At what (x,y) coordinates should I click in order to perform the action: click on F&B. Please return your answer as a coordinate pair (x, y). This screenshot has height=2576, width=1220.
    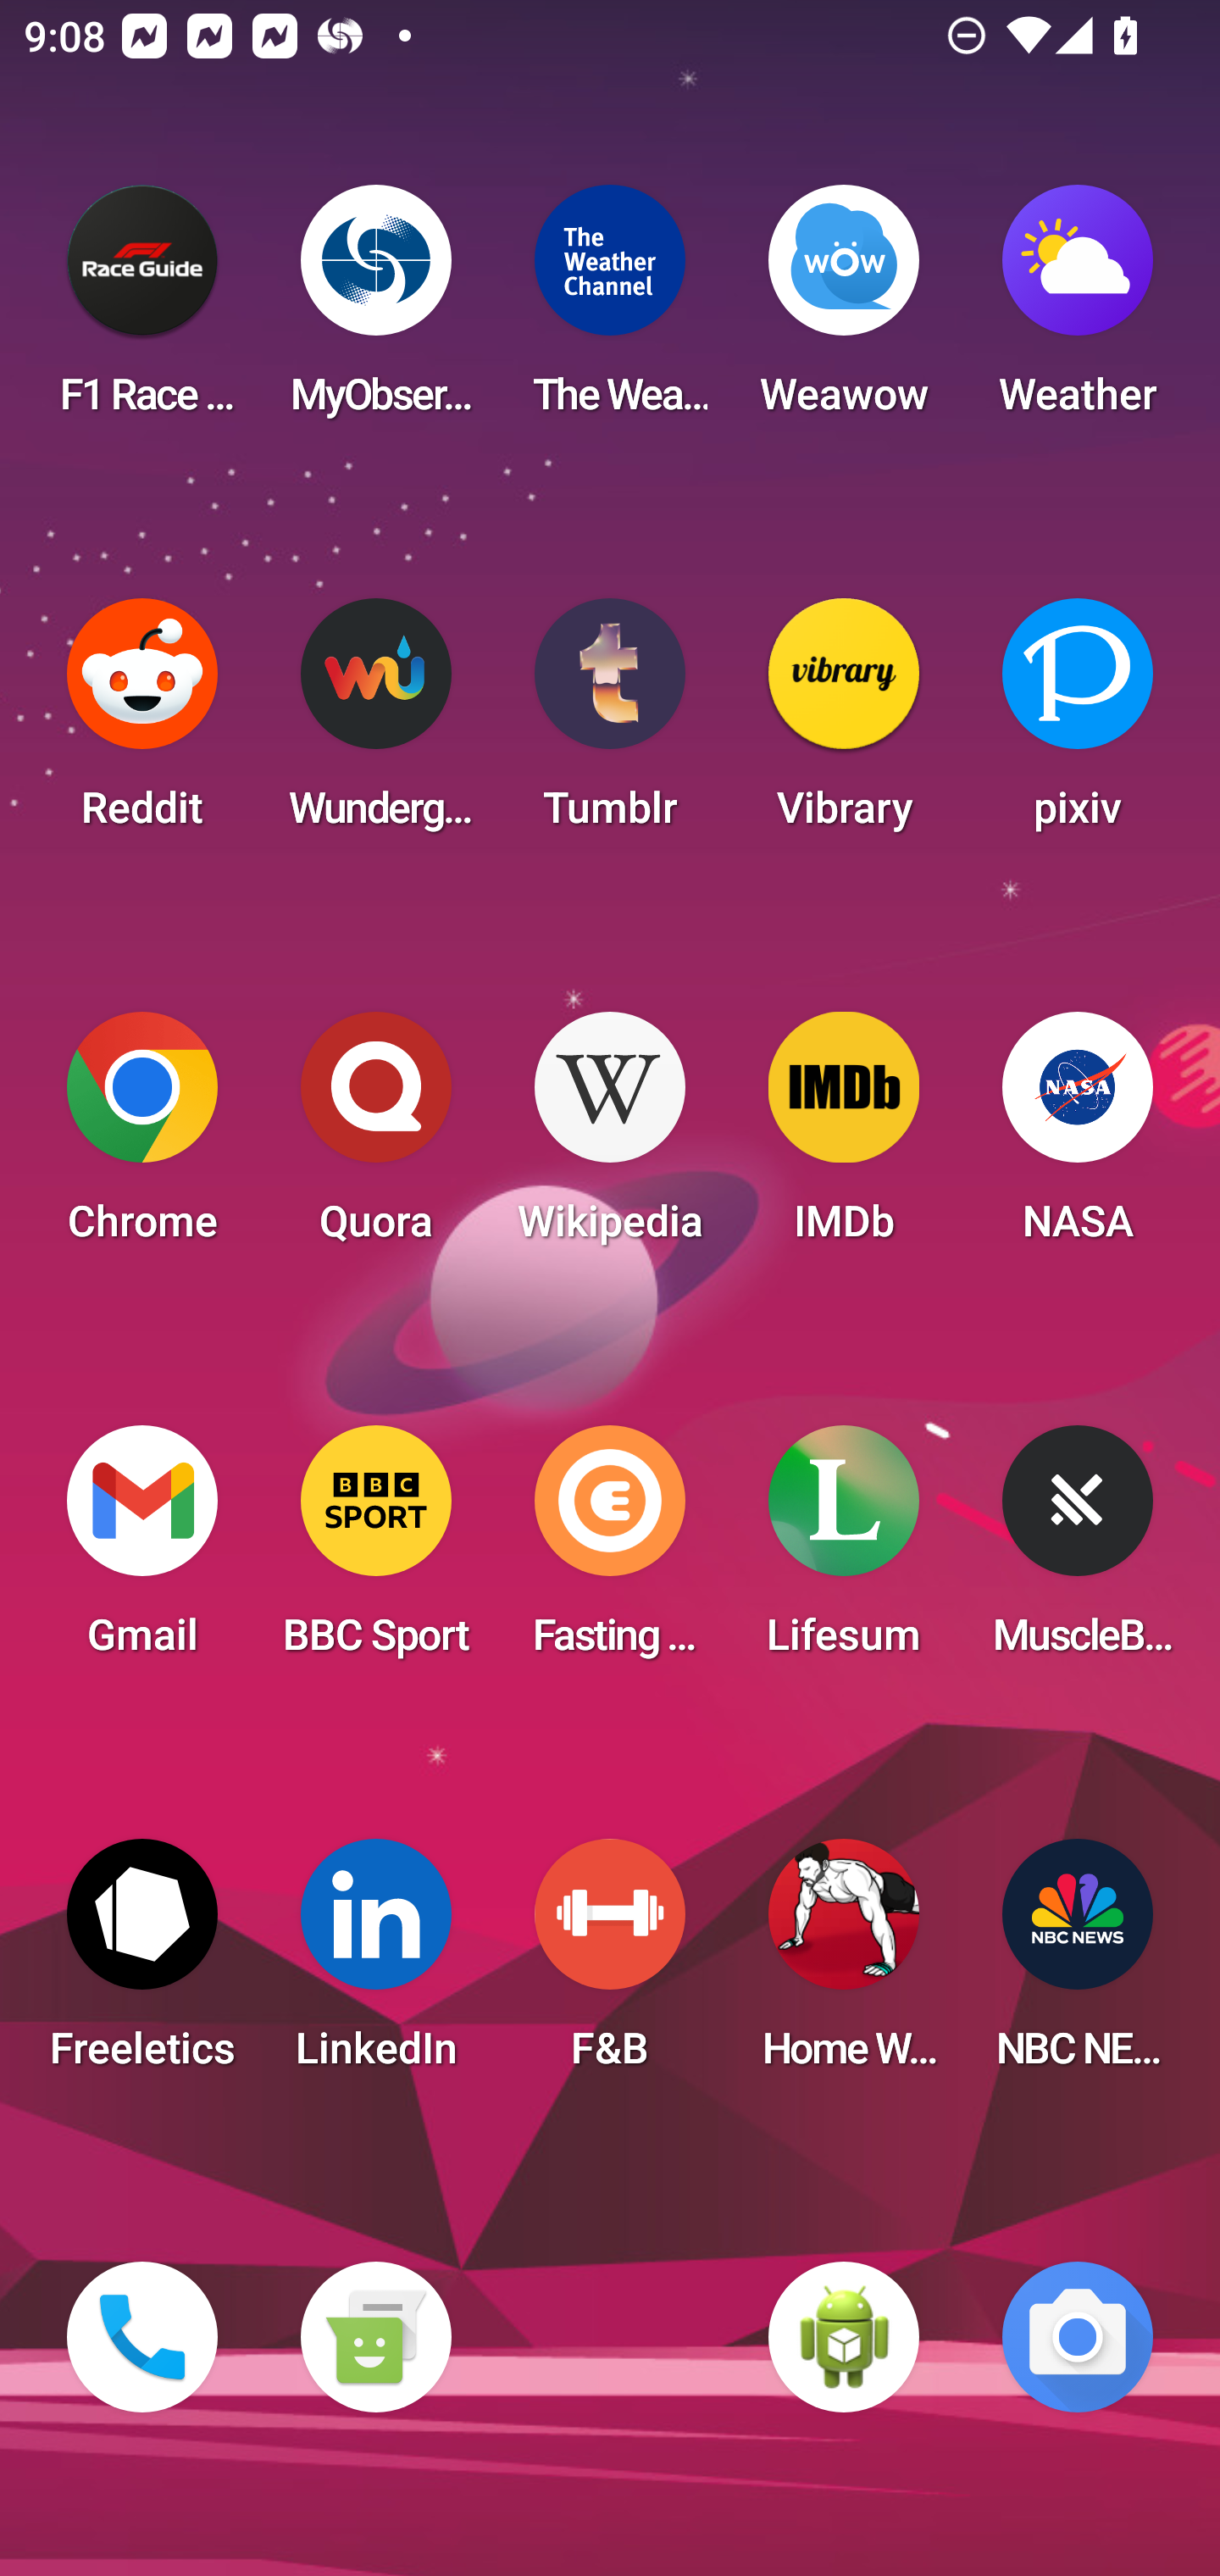
    Looking at the image, I should click on (610, 1964).